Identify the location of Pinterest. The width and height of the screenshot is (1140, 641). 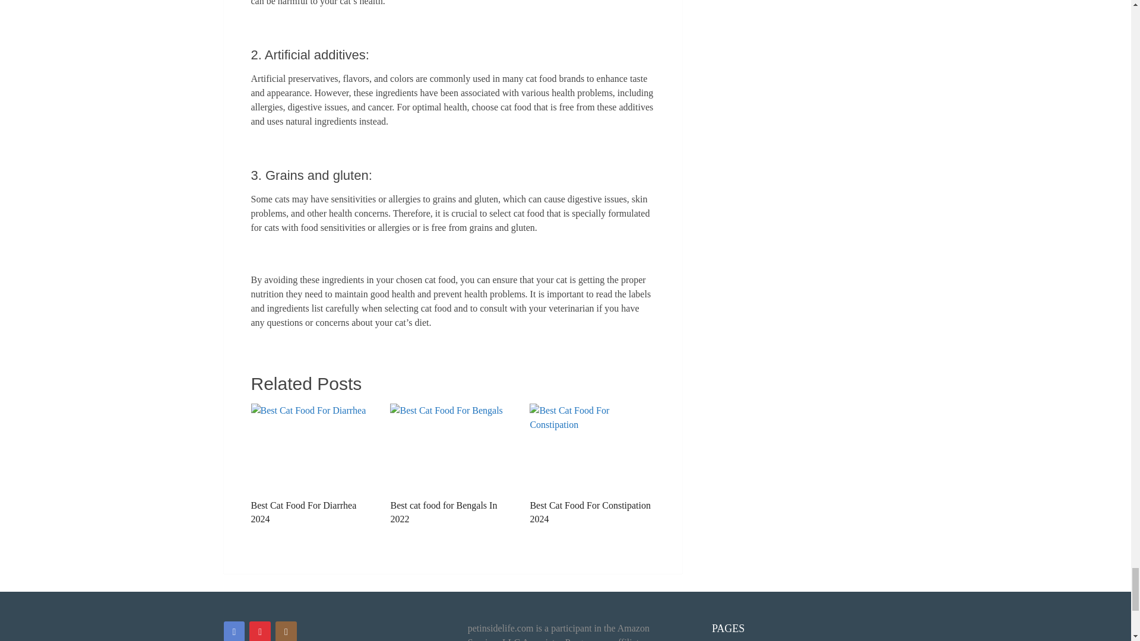
(260, 631).